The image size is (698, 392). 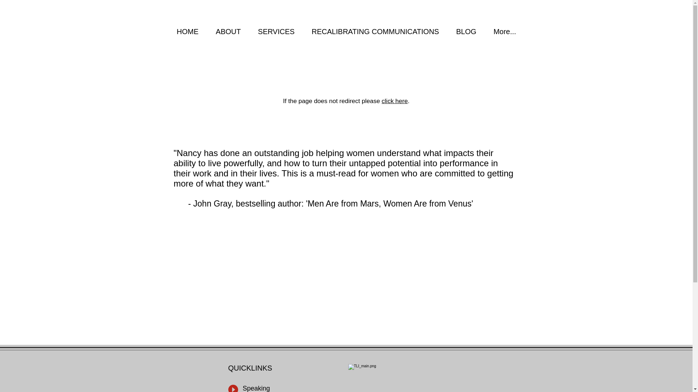 I want to click on SERVICES, so click(x=276, y=32).